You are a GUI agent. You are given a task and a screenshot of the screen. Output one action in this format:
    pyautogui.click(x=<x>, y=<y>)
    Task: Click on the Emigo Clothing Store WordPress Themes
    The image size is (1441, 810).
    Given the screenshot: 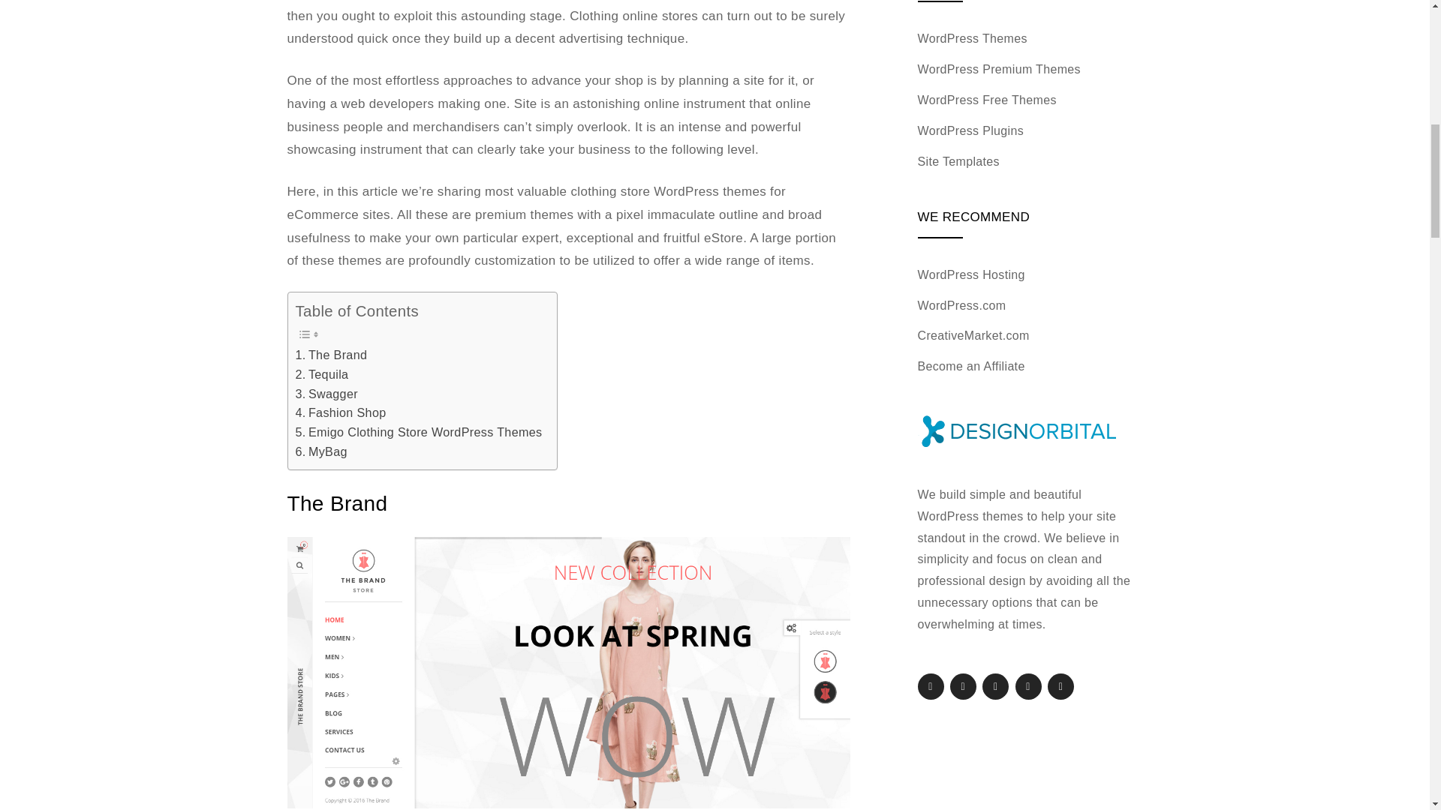 What is the action you would take?
    pyautogui.click(x=419, y=432)
    